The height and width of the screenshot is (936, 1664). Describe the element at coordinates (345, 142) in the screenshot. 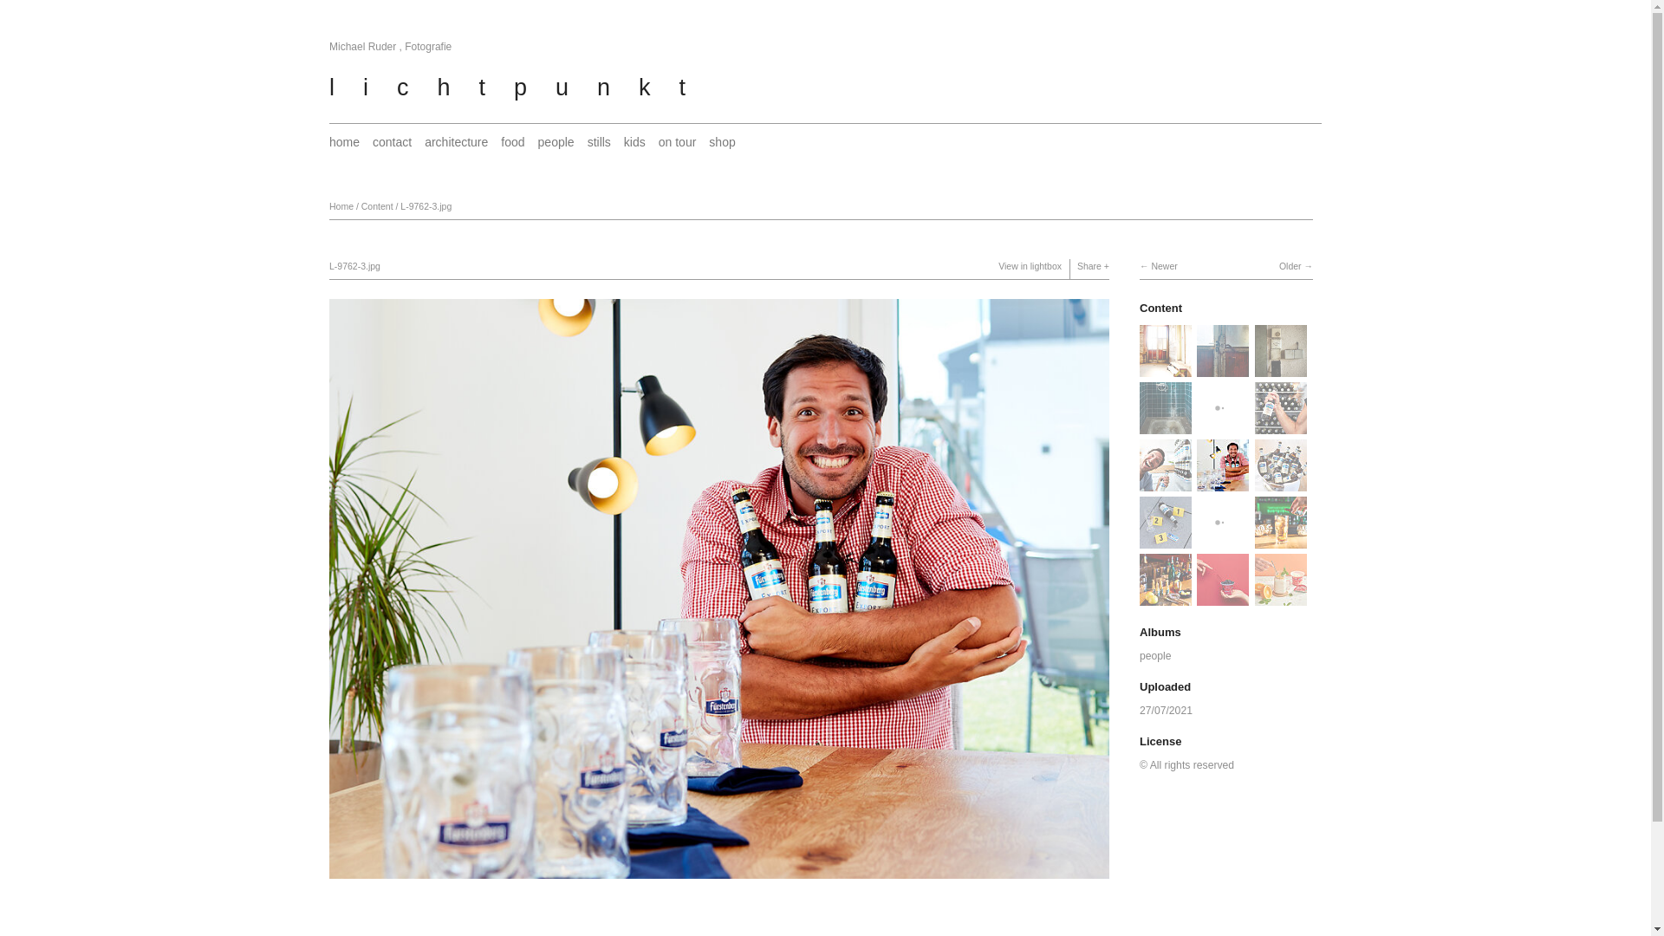

I see `home` at that location.